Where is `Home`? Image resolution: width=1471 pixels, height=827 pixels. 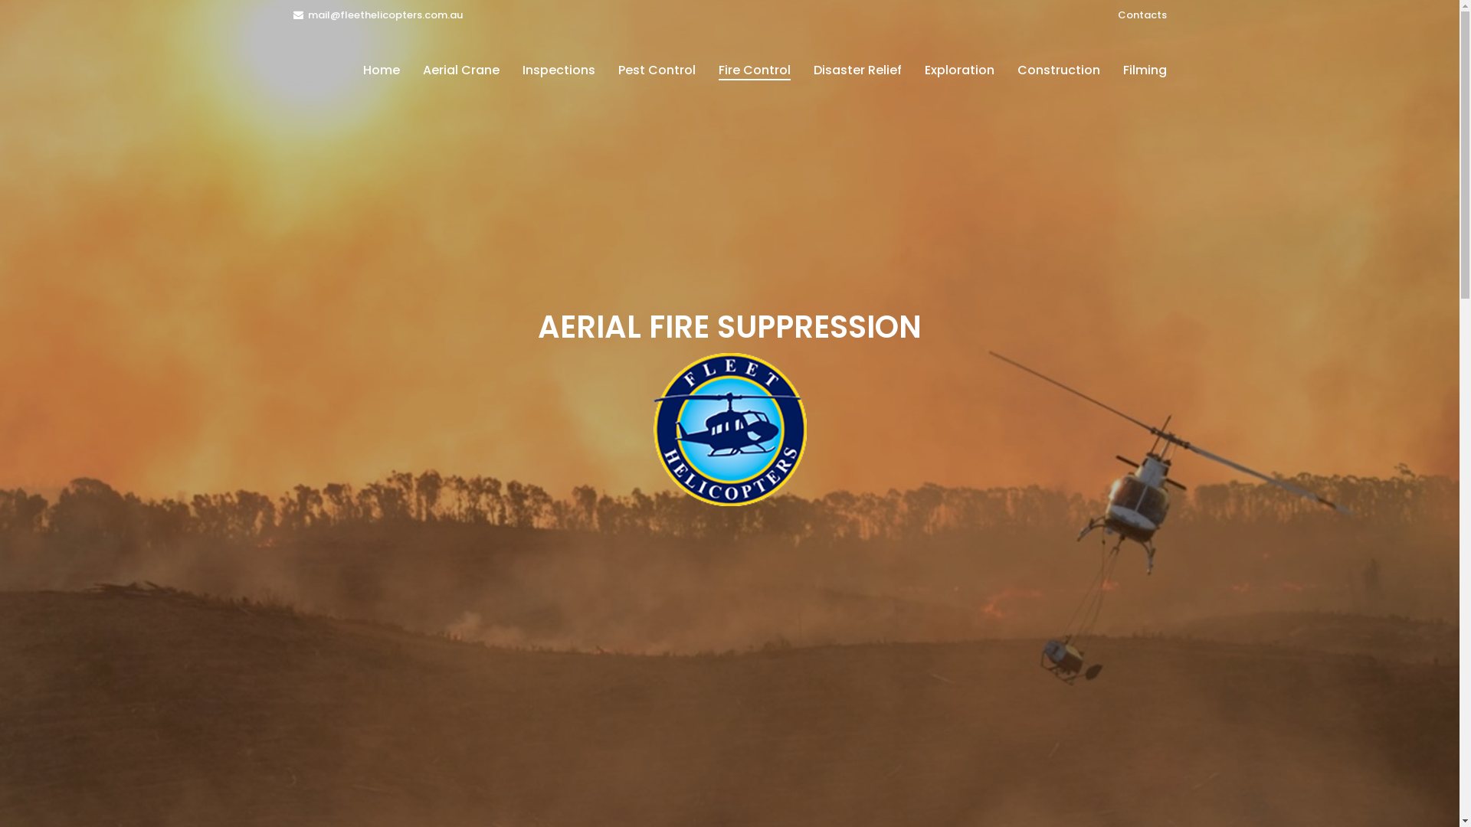 Home is located at coordinates (381, 70).